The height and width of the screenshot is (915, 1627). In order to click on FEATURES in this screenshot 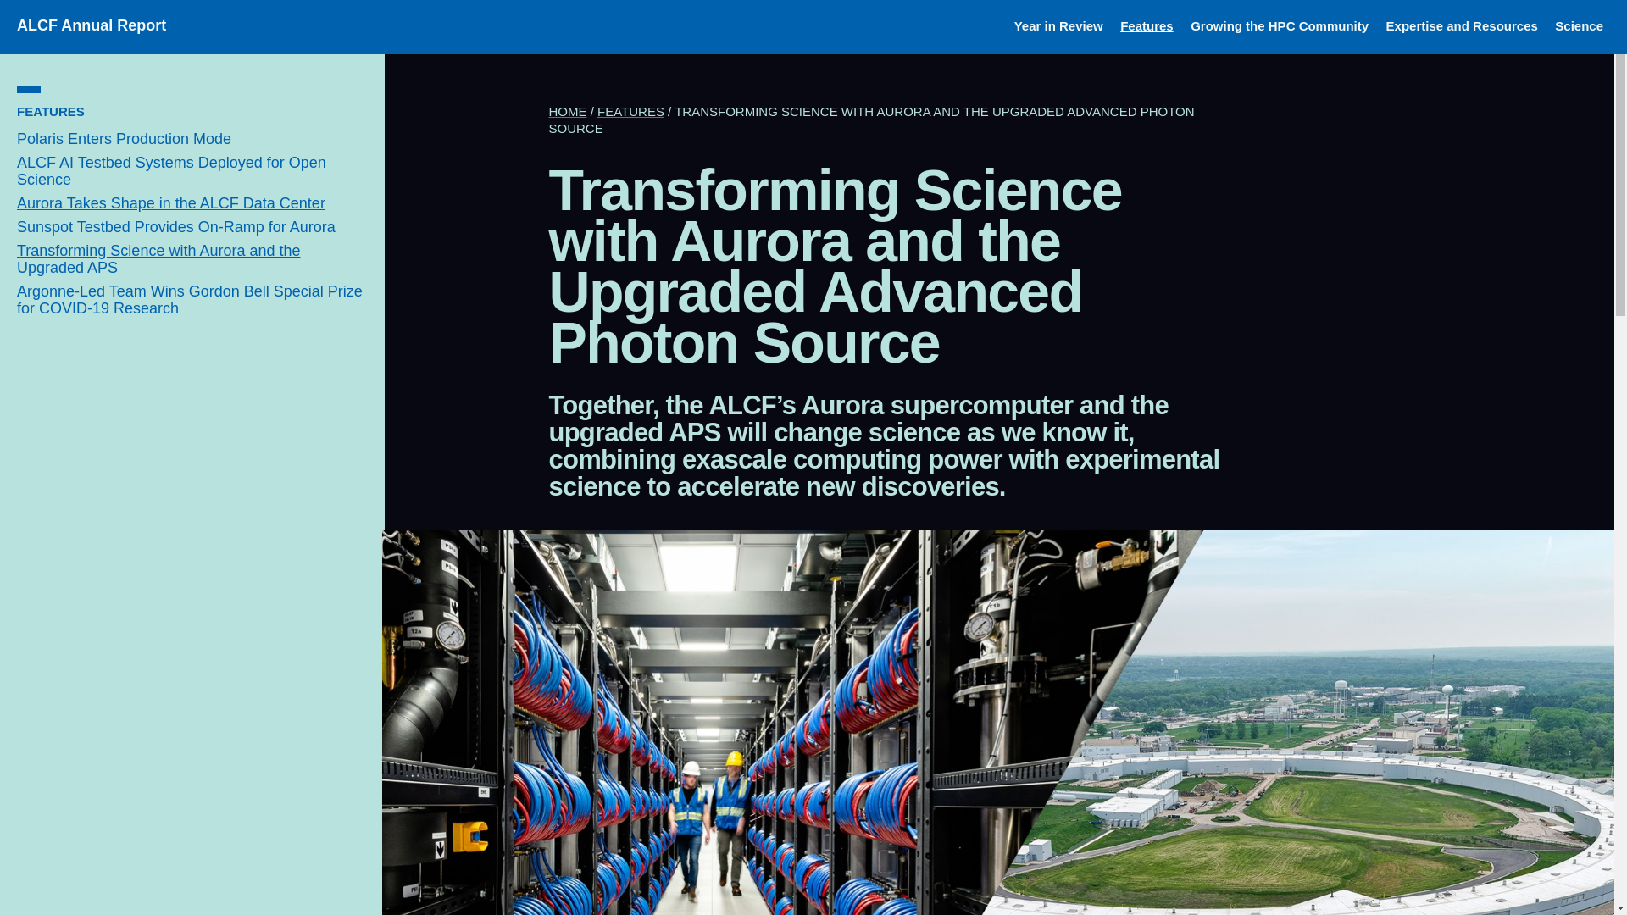, I will do `click(50, 112)`.